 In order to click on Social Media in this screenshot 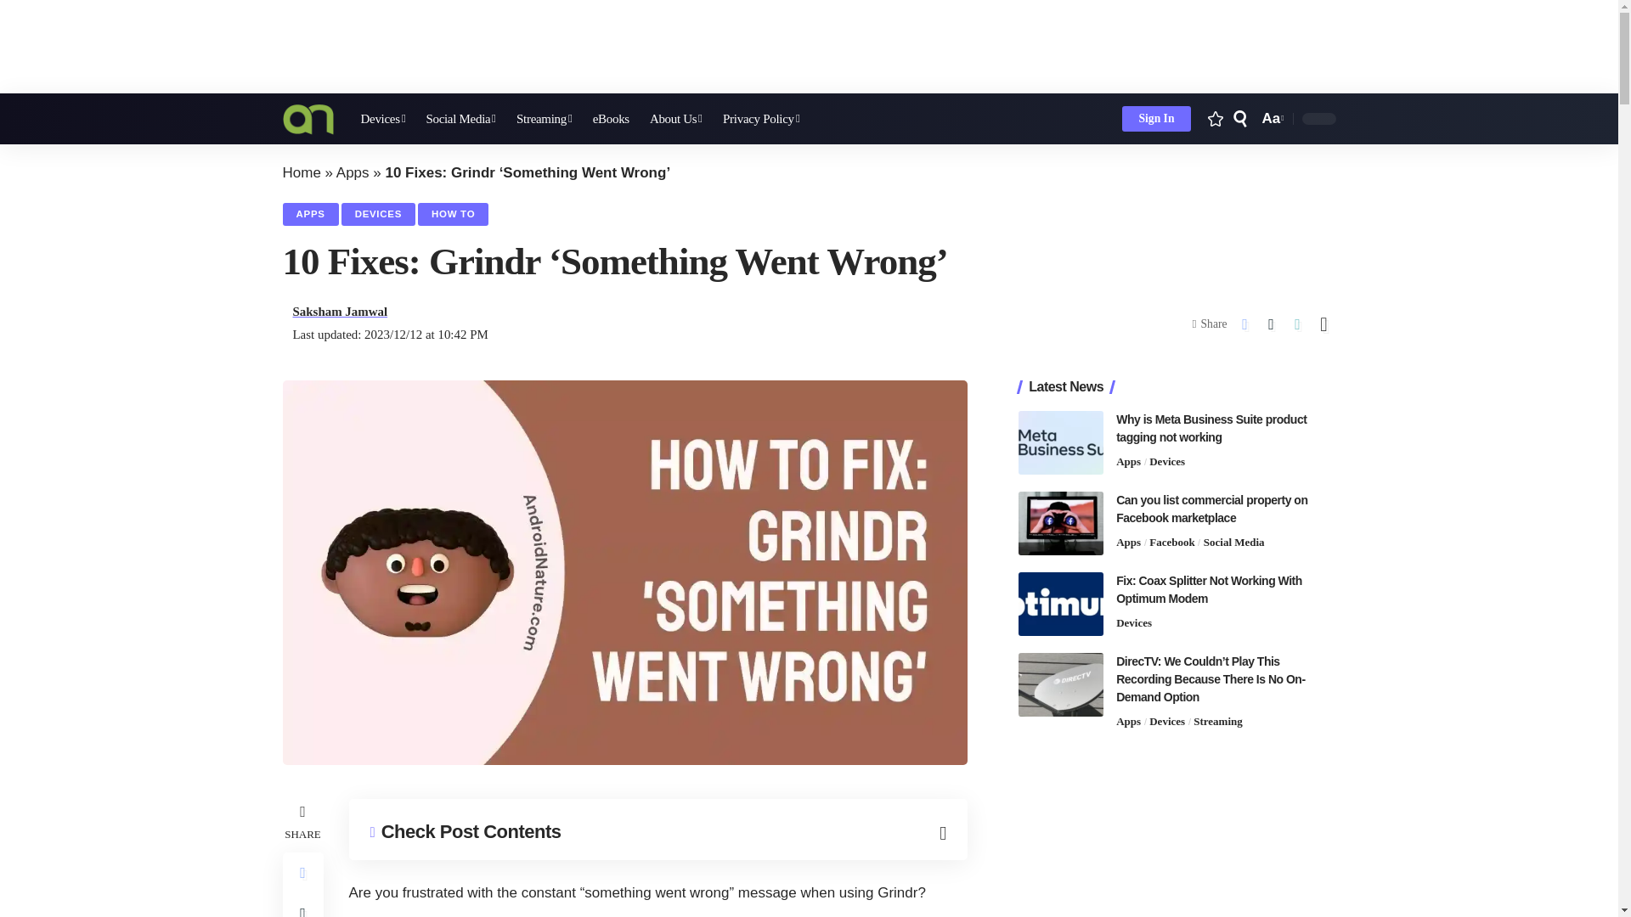, I will do `click(460, 119)`.